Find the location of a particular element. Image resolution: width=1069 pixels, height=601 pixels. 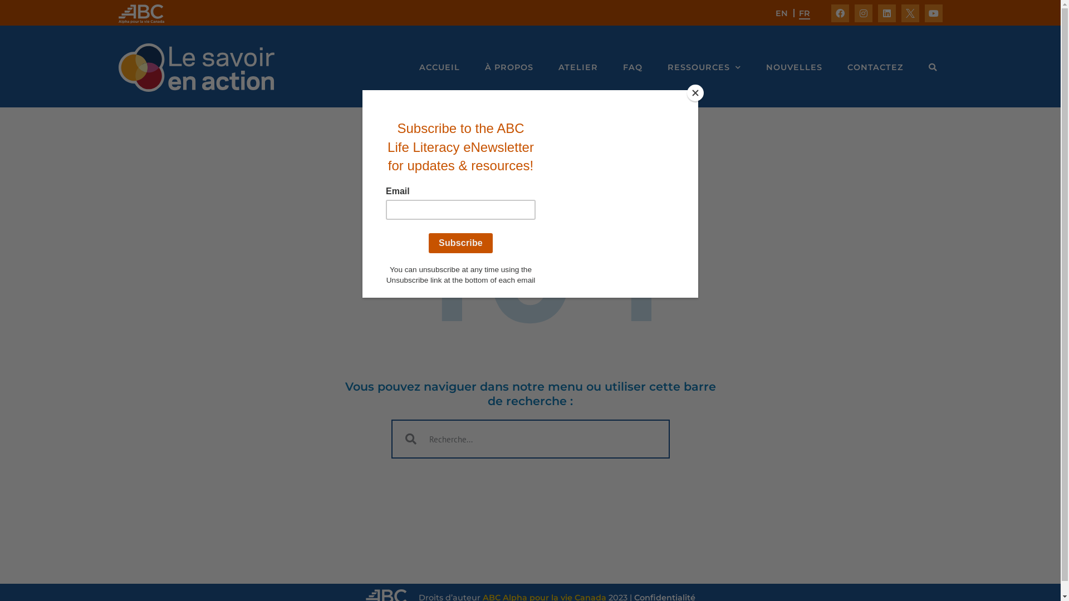

EN is located at coordinates (781, 13).